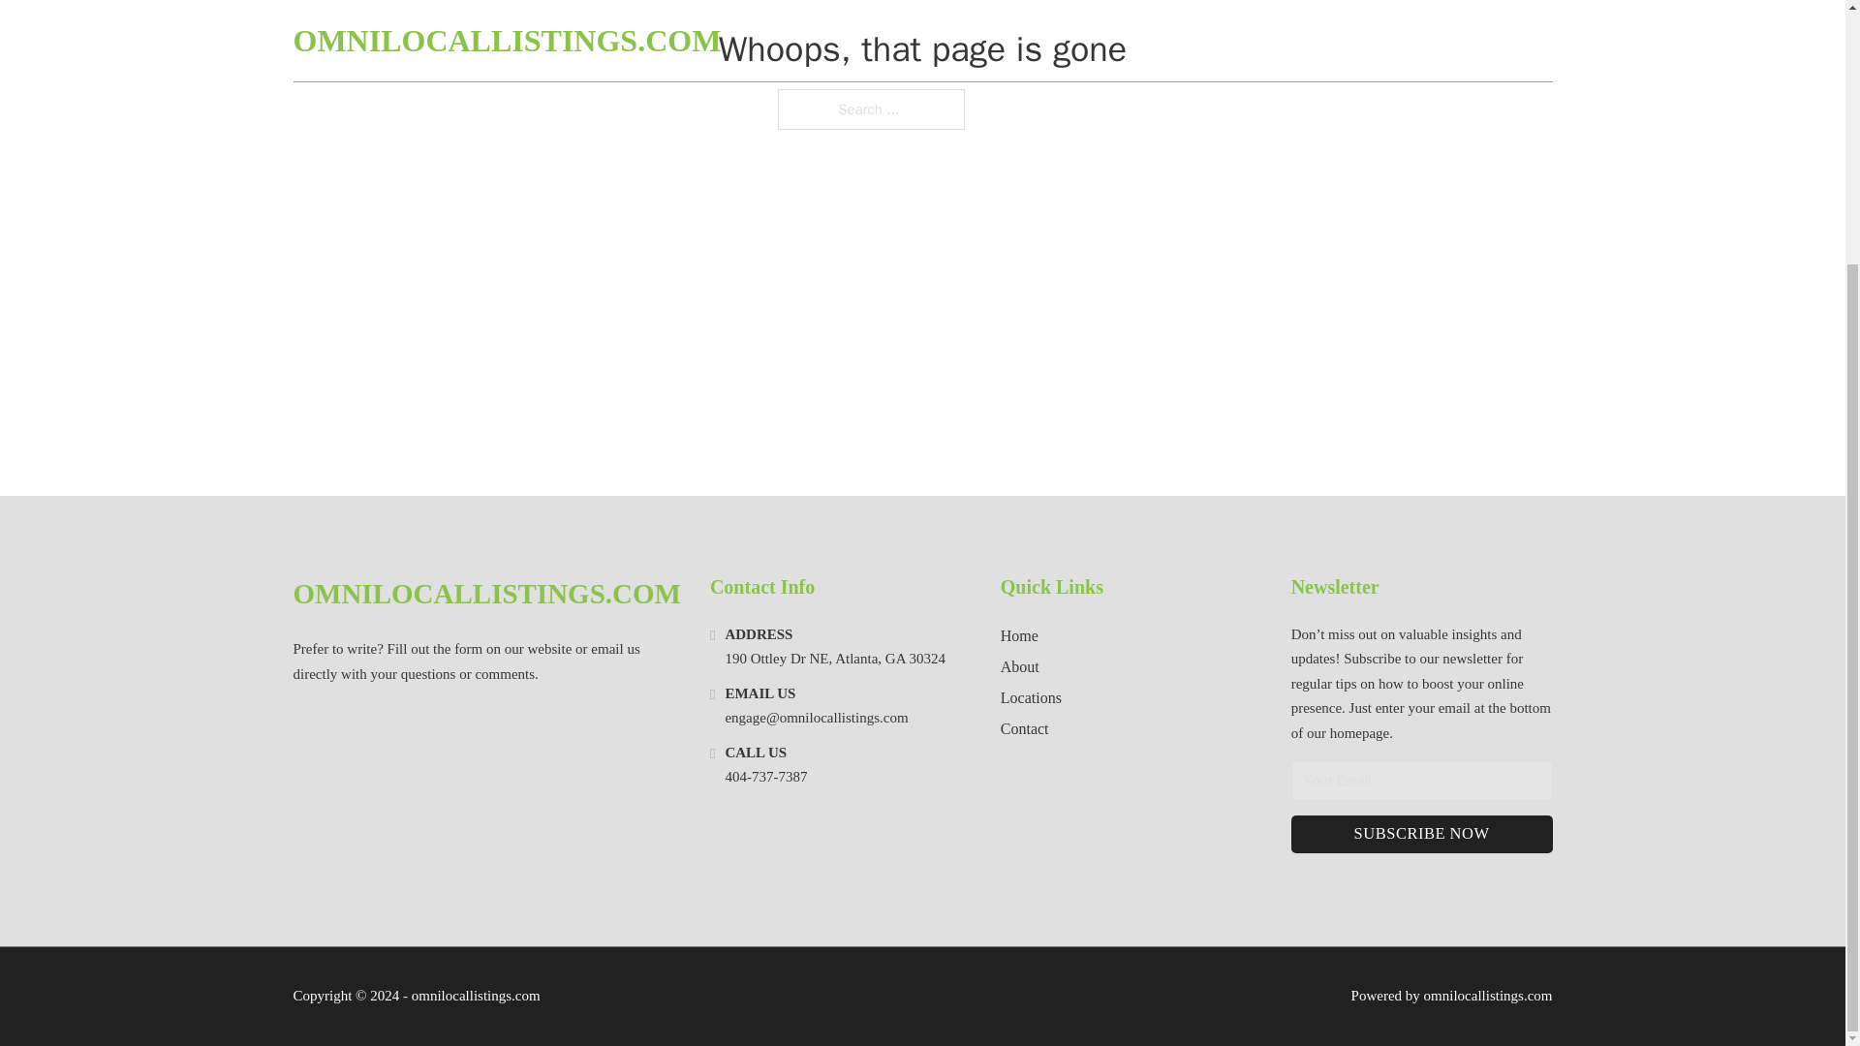 Image resolution: width=1860 pixels, height=1046 pixels. Describe the element at coordinates (1019, 635) in the screenshot. I see `Home` at that location.